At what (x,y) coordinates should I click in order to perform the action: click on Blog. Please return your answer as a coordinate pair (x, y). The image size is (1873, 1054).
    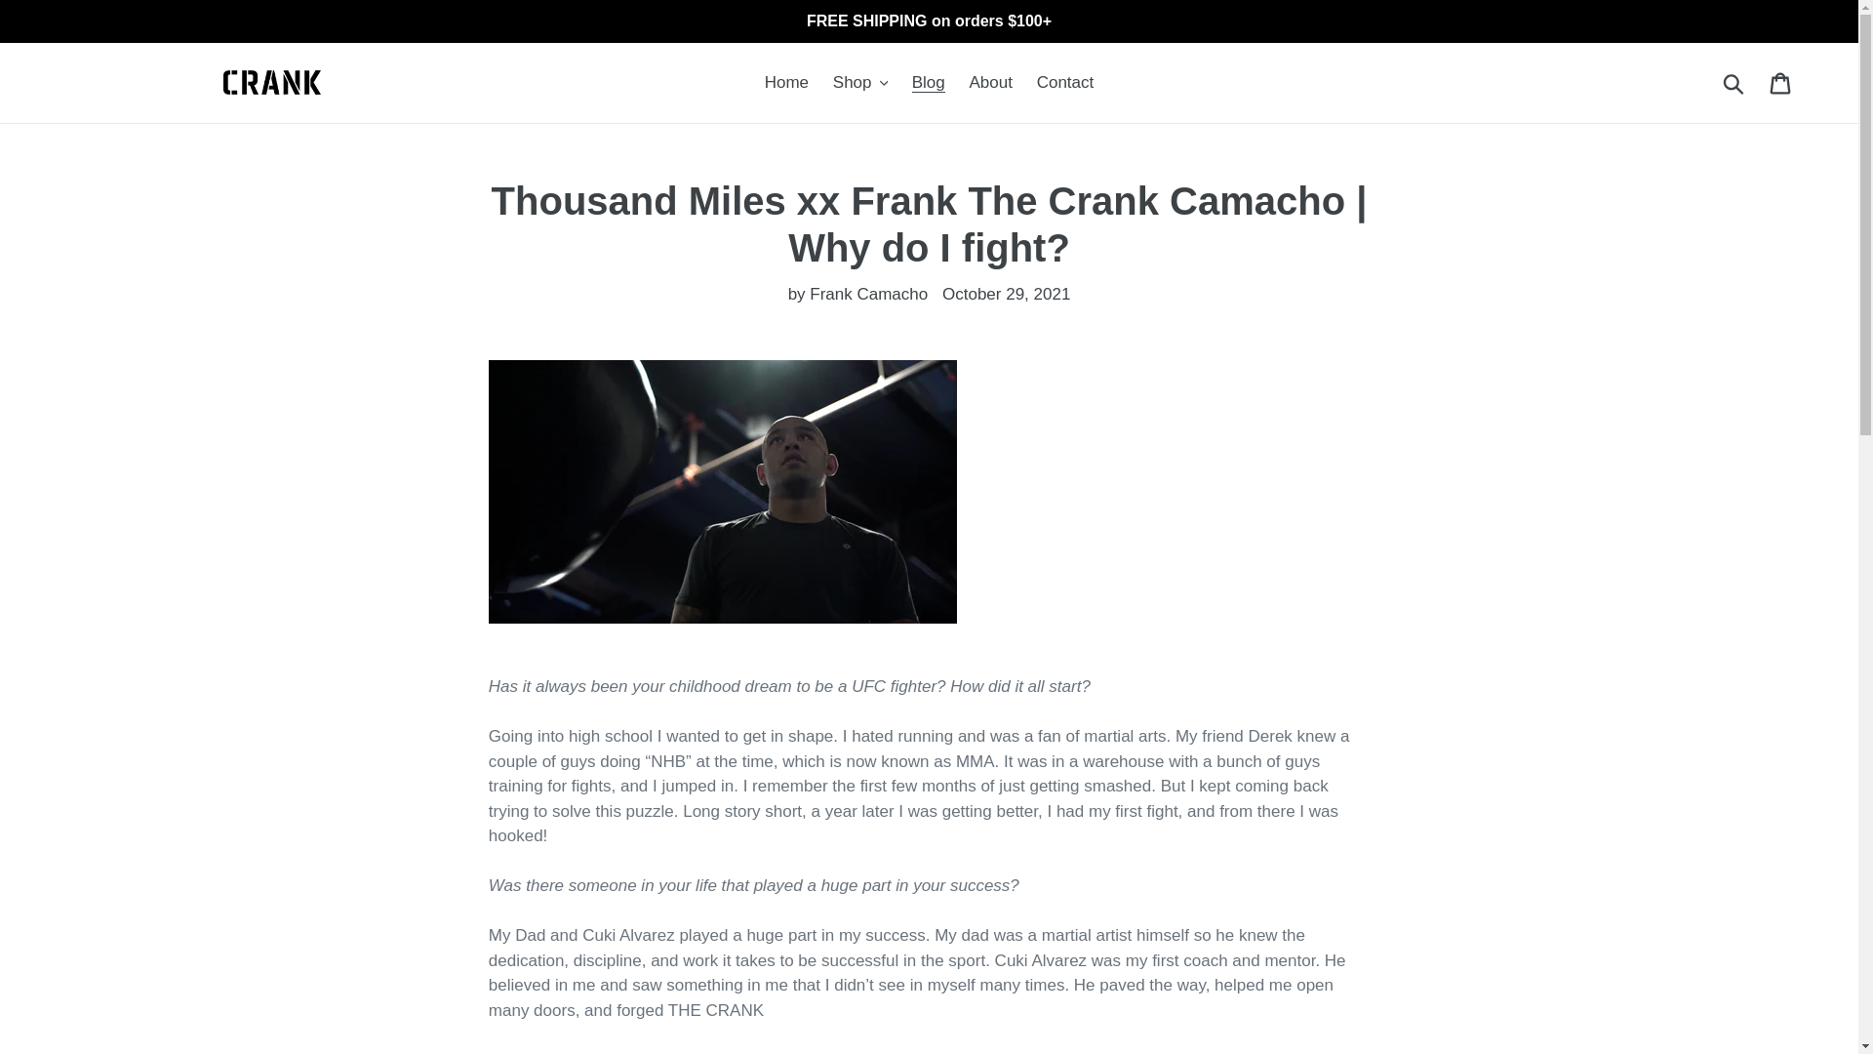
    Looking at the image, I should click on (929, 83).